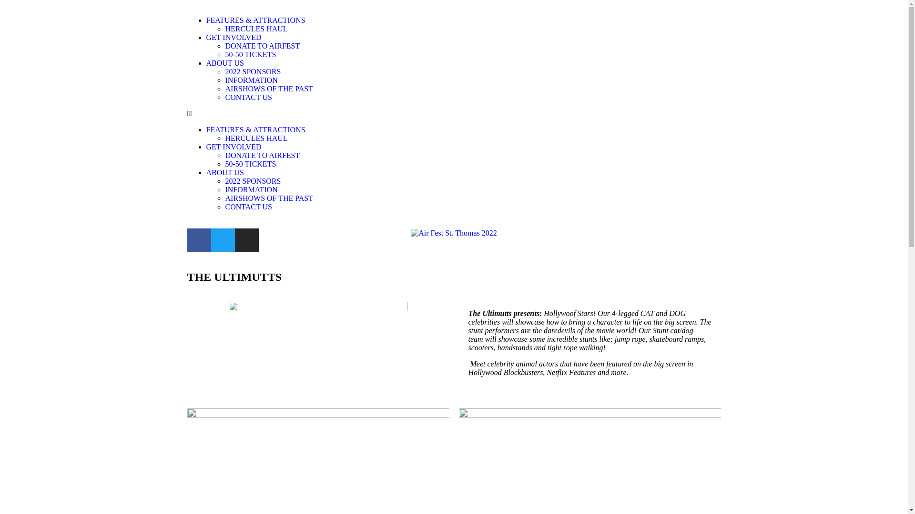 The height and width of the screenshot is (514, 915). I want to click on 50-50 TICKETS, so click(251, 54).